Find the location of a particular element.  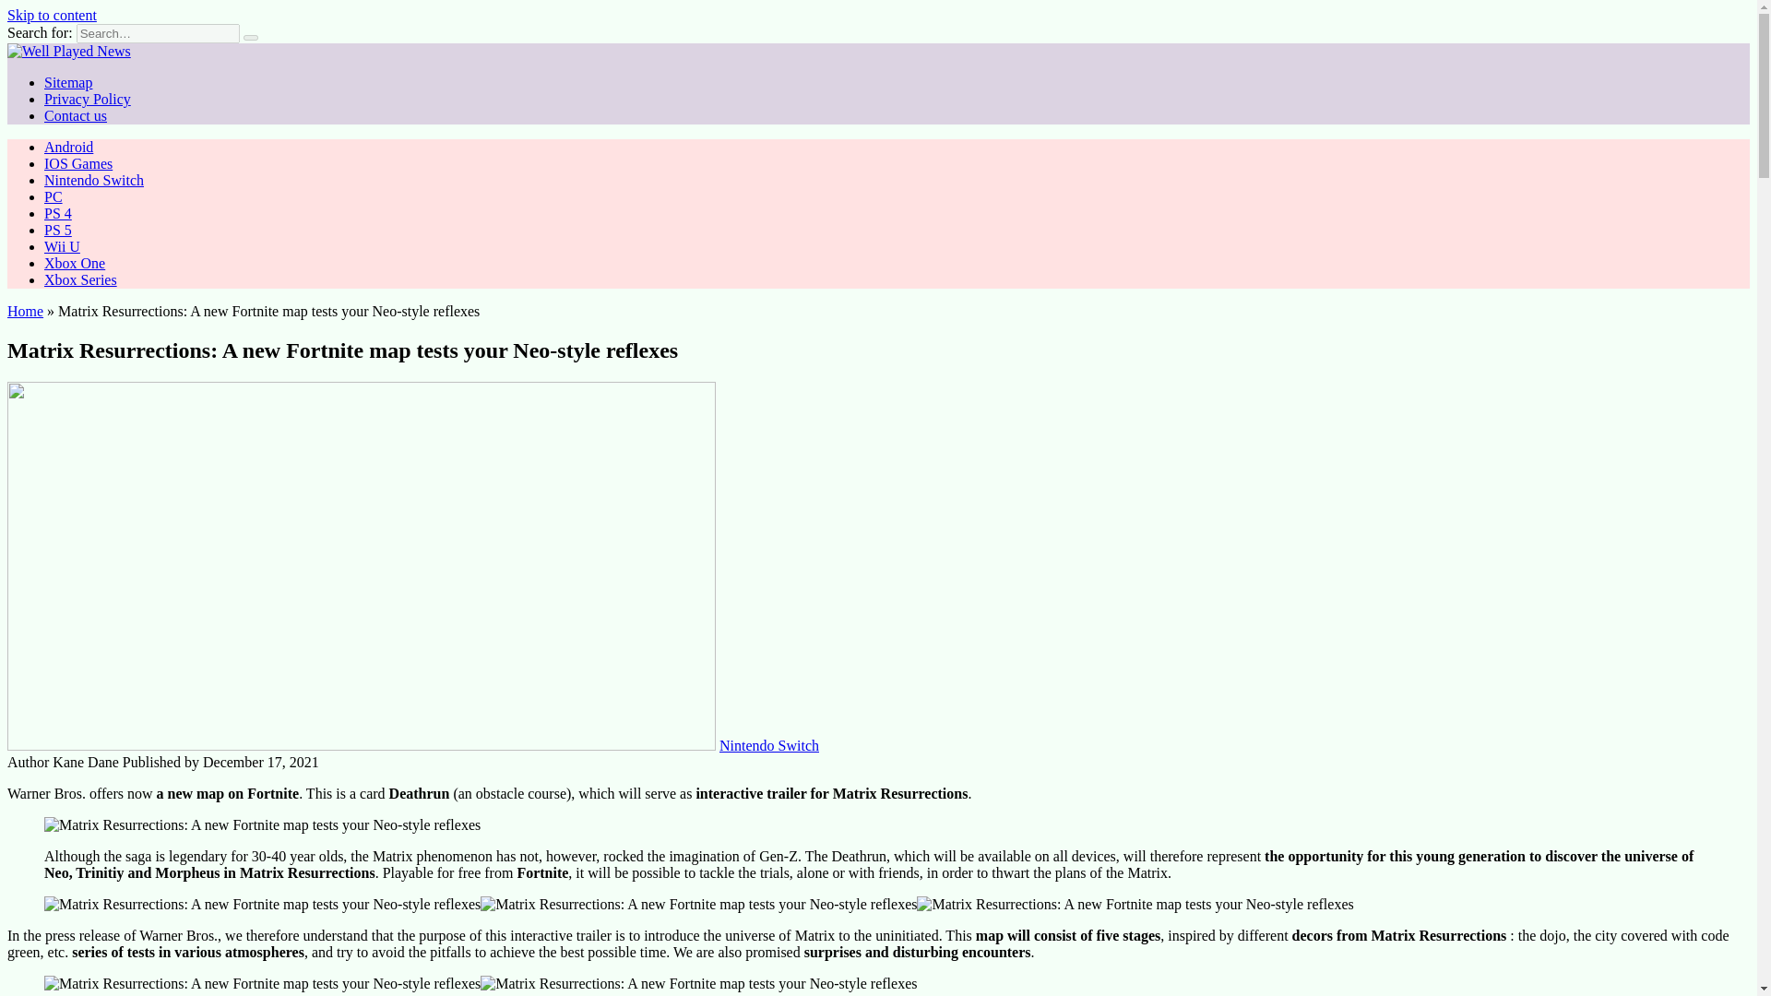

PC is located at coordinates (53, 197).